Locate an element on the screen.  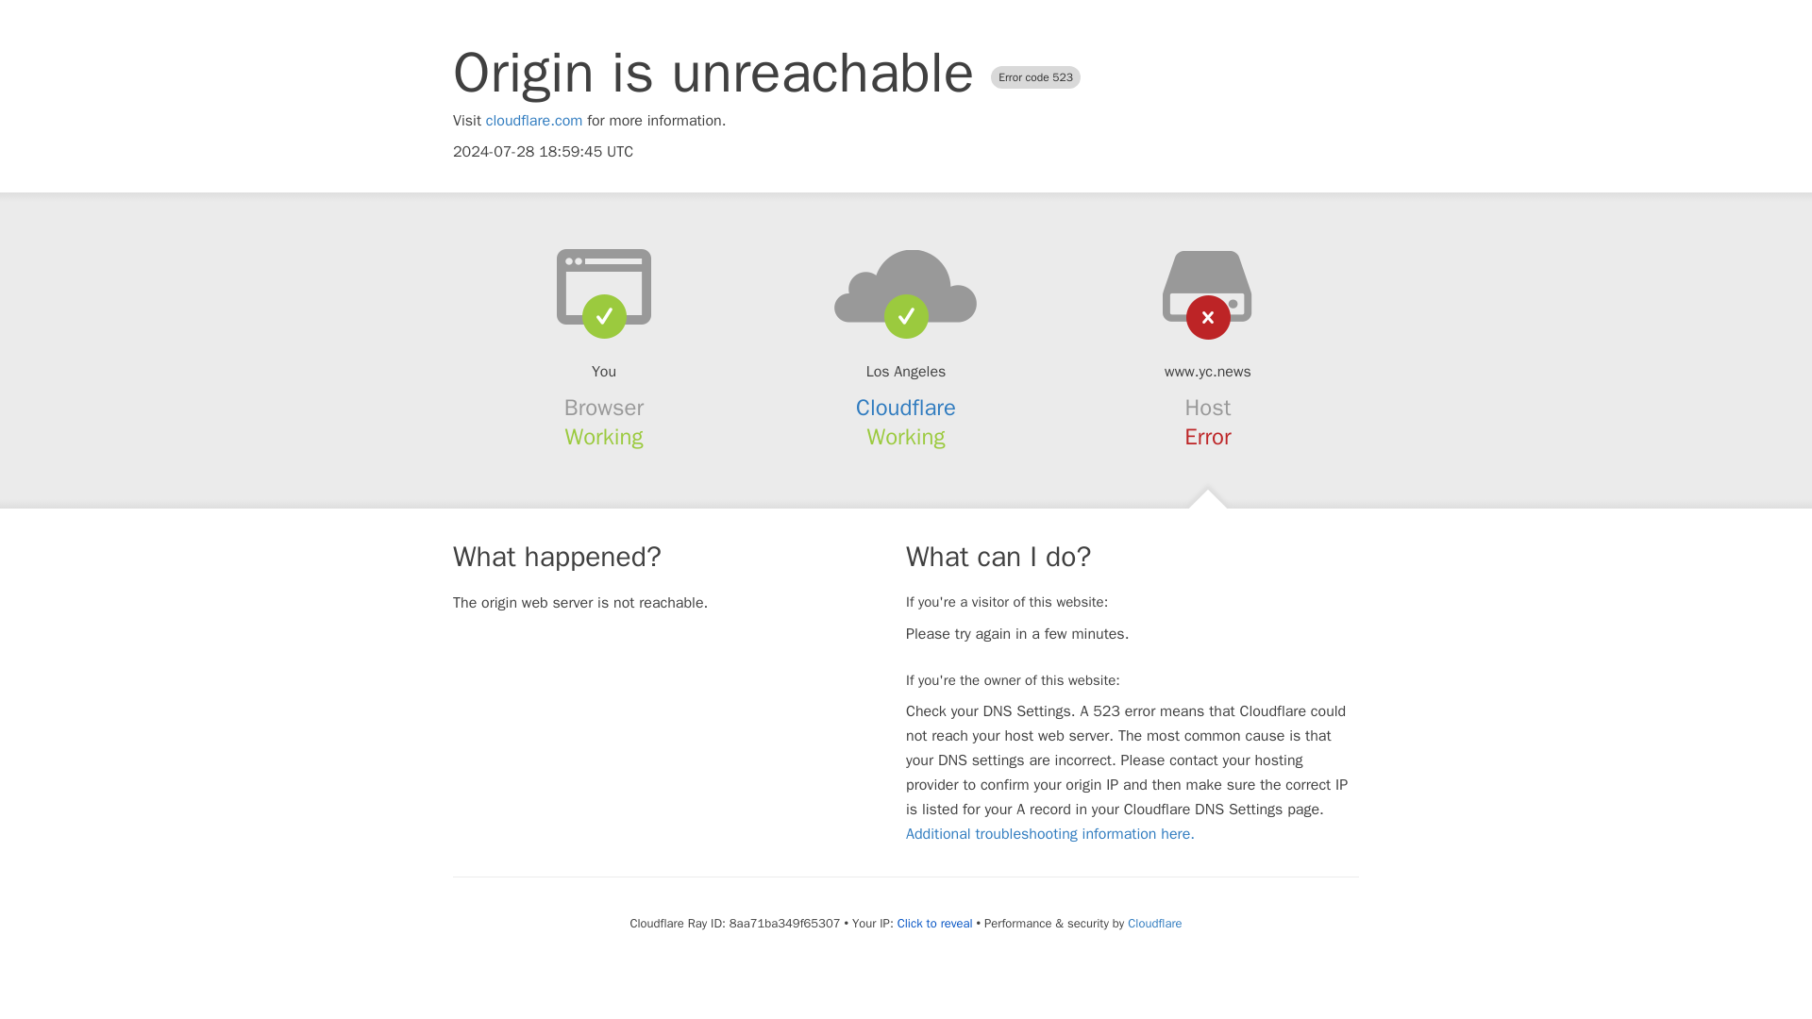
cloudflare.com is located at coordinates (534, 121).